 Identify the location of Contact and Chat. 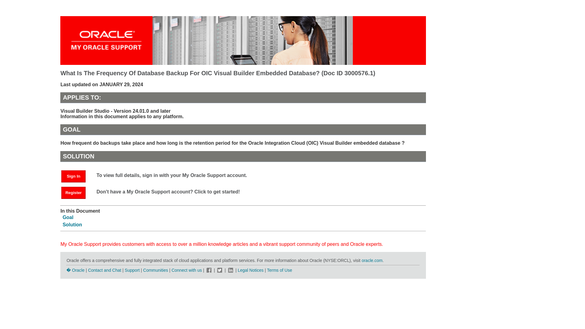
(105, 270).